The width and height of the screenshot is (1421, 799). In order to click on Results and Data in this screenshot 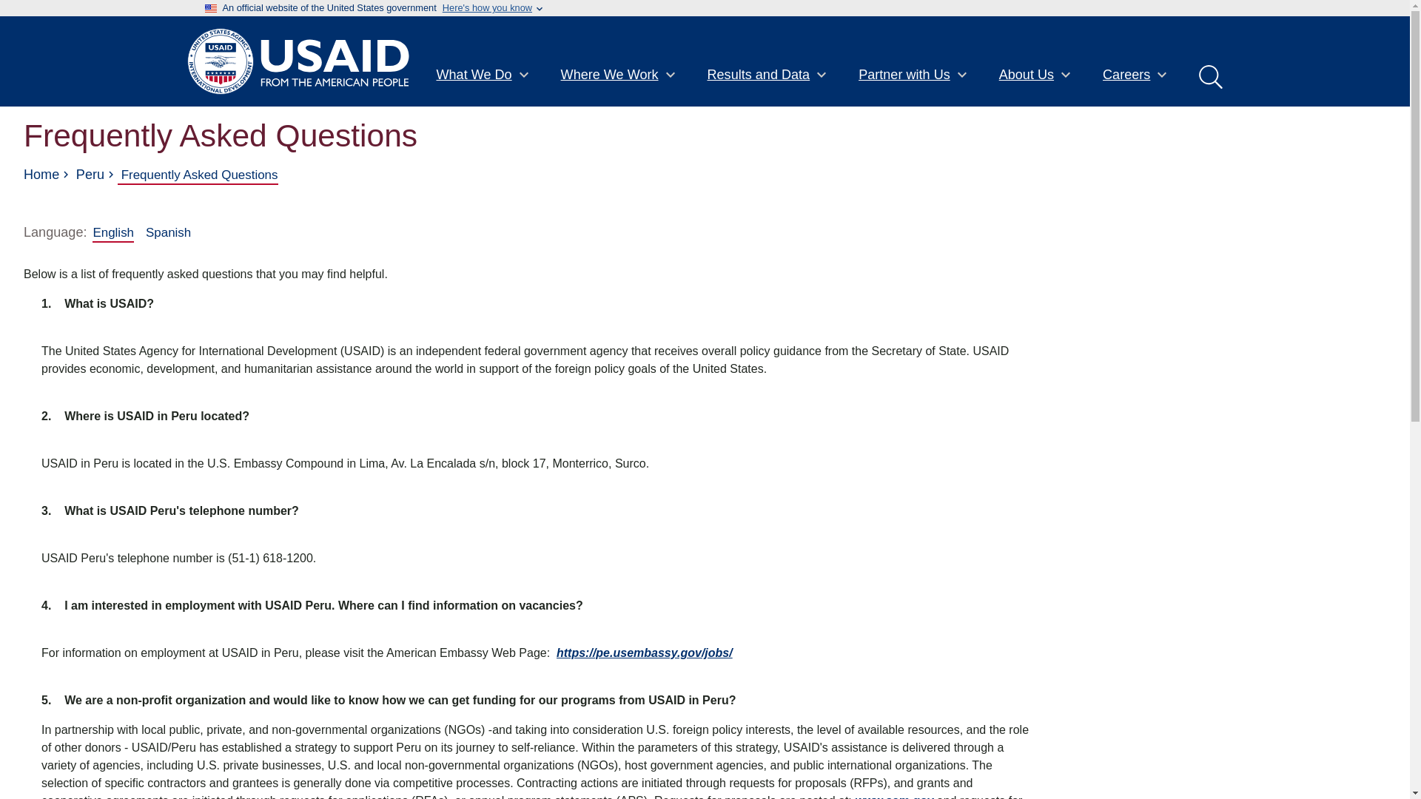, I will do `click(768, 76)`.